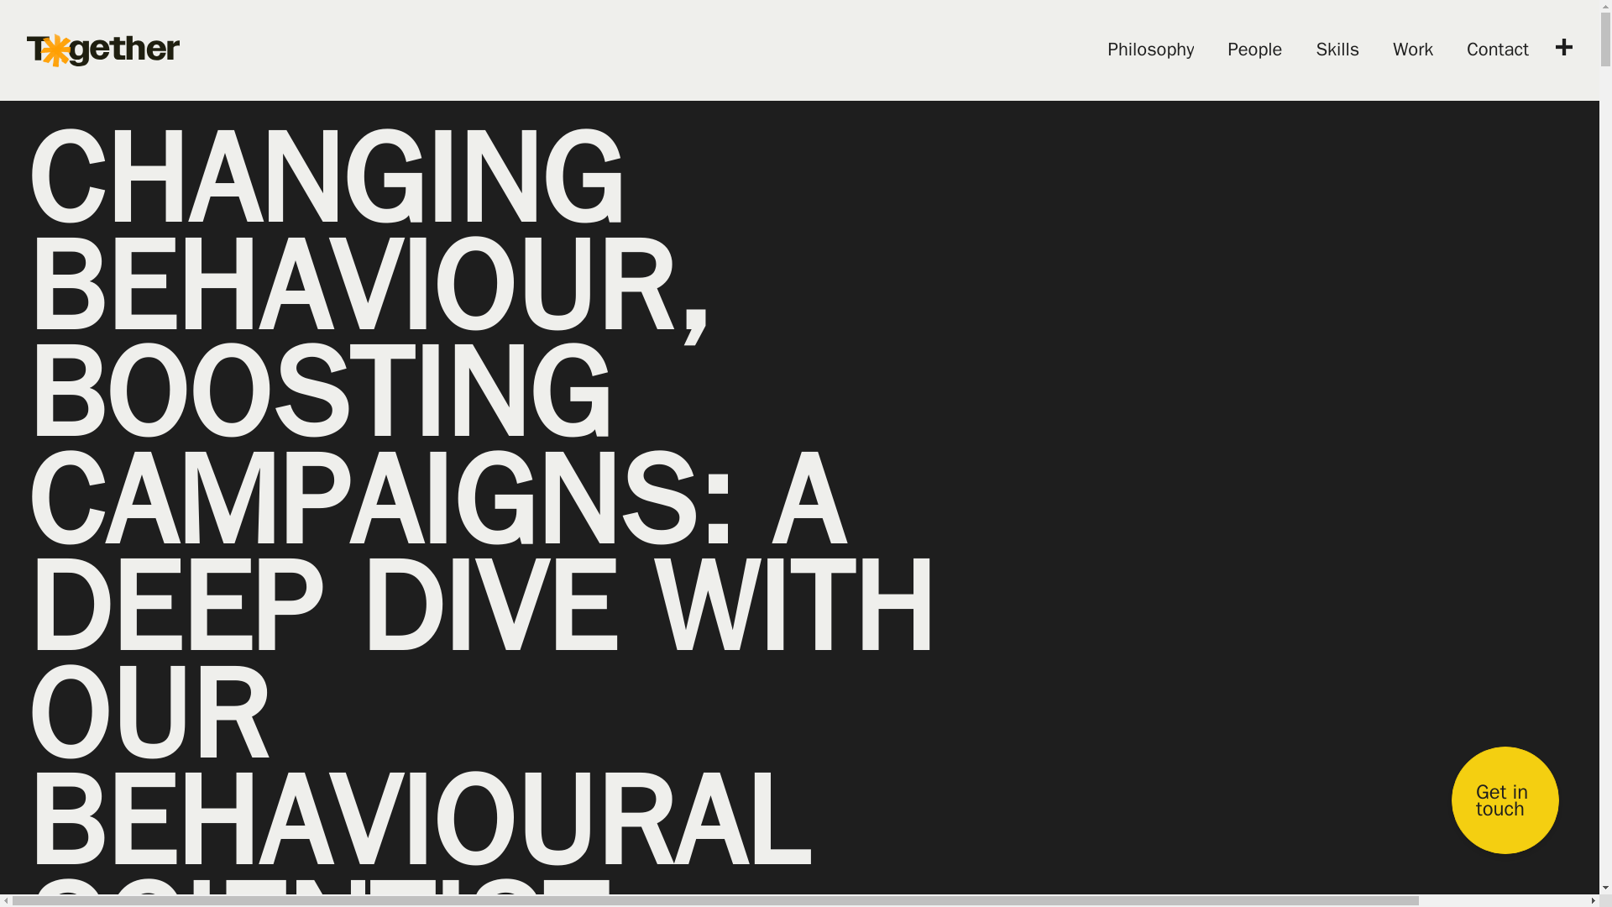 The width and height of the screenshot is (1612, 907). What do you see at coordinates (1505, 800) in the screenshot?
I see `Get in touch` at bounding box center [1505, 800].